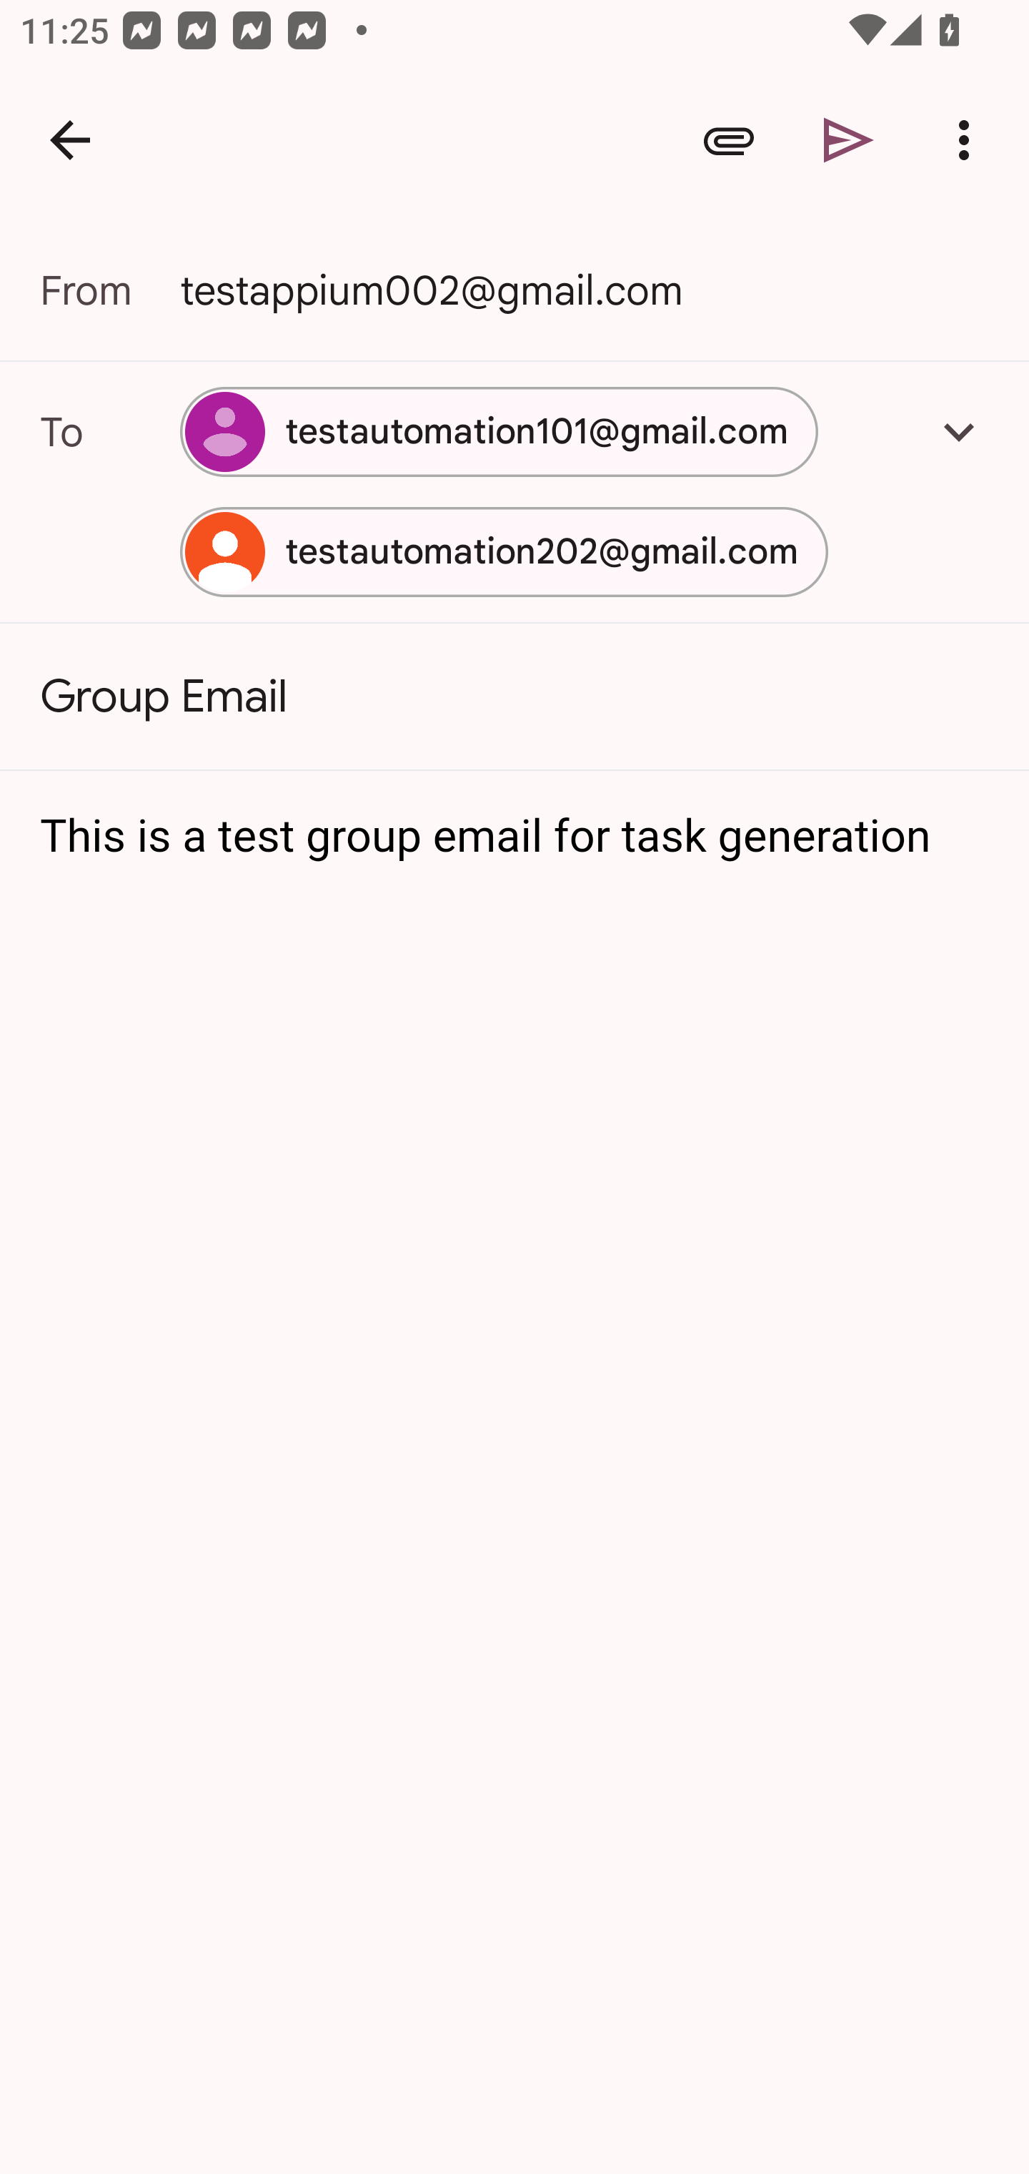 The image size is (1029, 2174). I want to click on Attach file, so click(729, 140).